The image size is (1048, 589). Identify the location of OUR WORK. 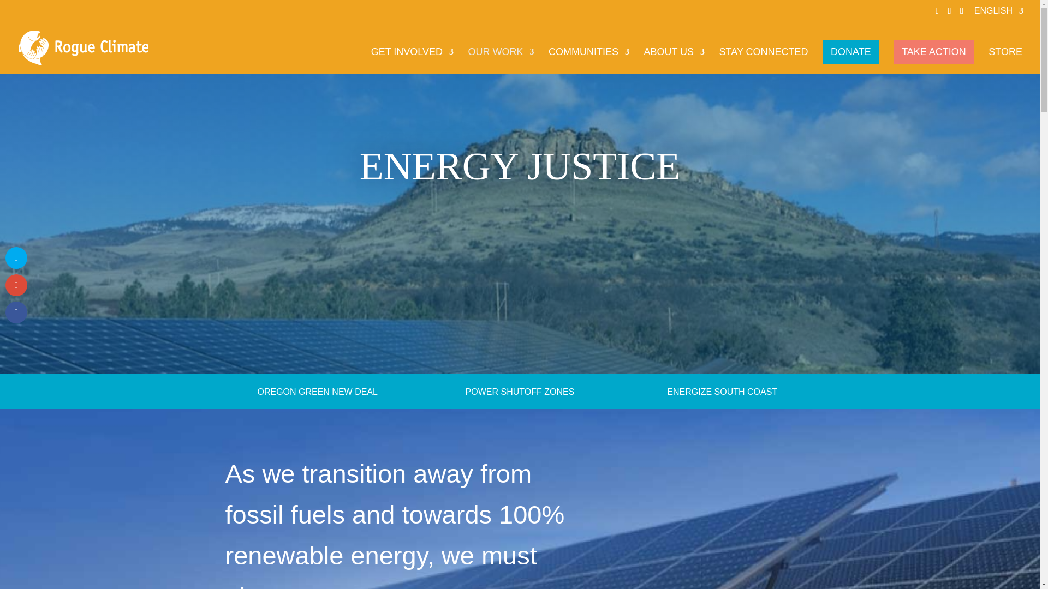
(501, 61).